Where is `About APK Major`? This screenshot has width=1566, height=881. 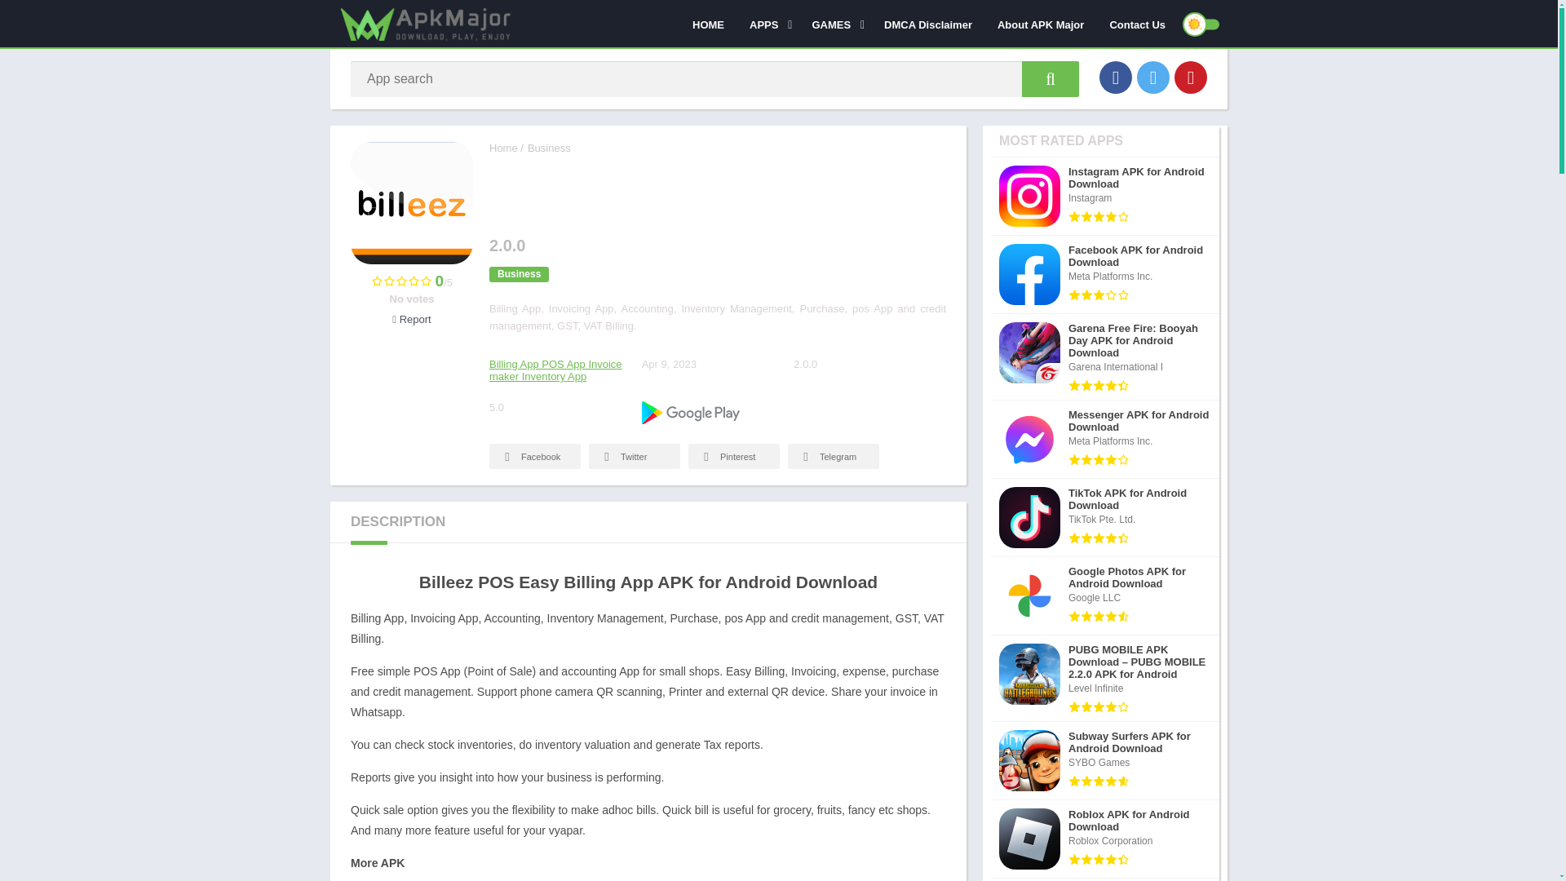 About APK Major is located at coordinates (1041, 24).